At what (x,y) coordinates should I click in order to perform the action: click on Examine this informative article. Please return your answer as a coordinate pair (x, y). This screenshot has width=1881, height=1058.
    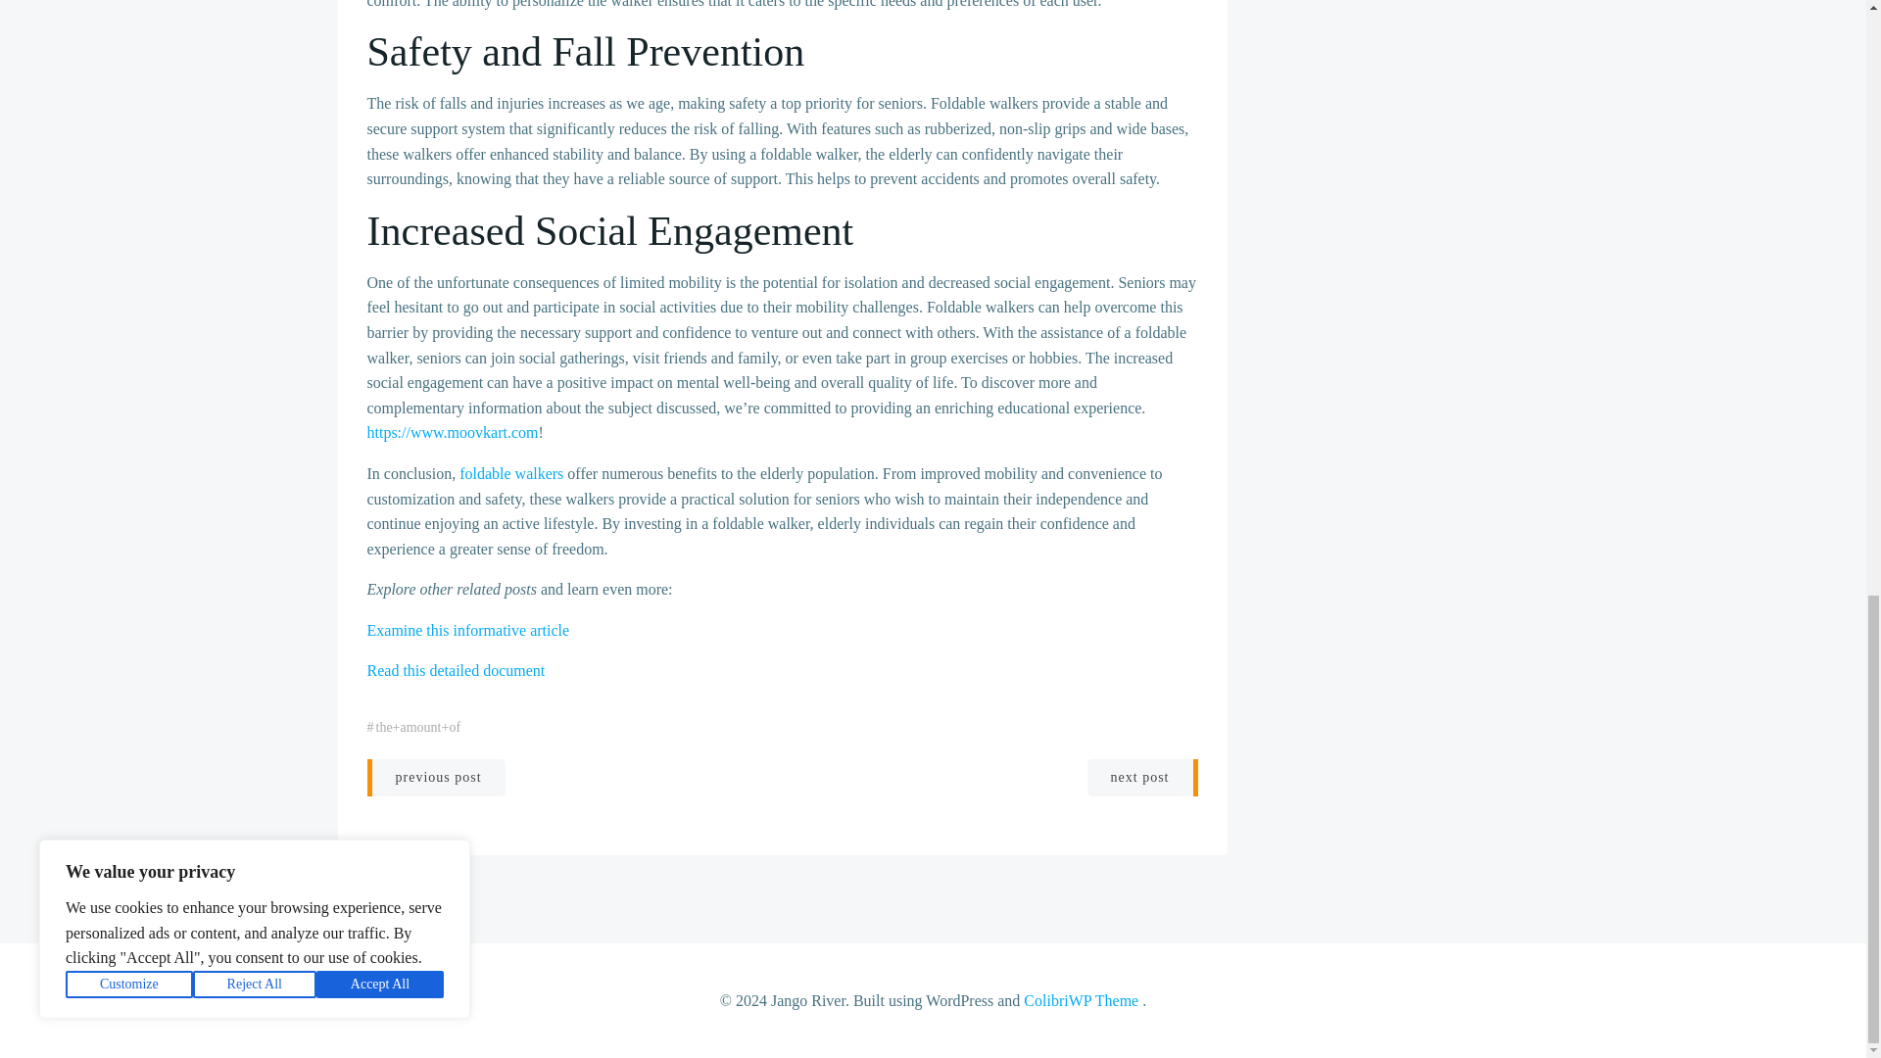
    Looking at the image, I should click on (468, 631).